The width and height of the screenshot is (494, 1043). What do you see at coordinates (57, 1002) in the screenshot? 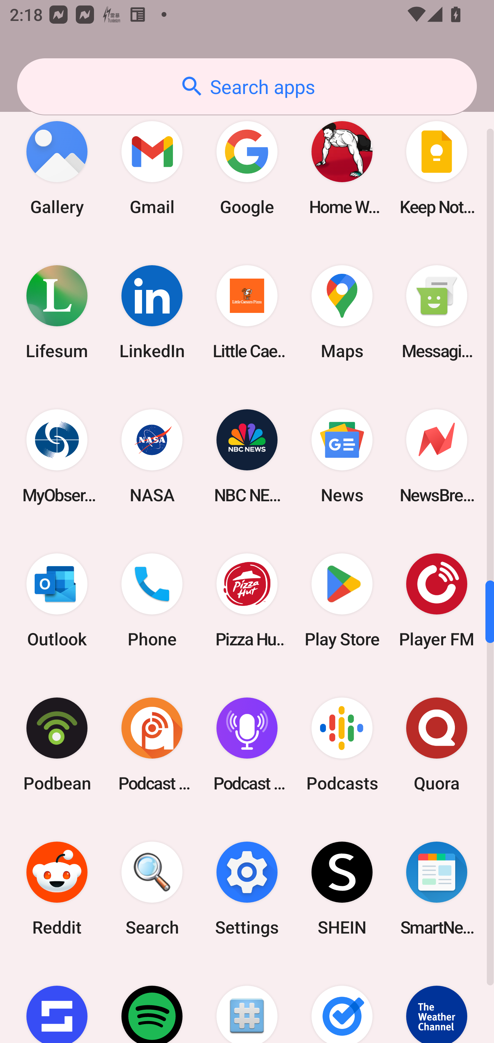
I see `Sofascore` at bounding box center [57, 1002].